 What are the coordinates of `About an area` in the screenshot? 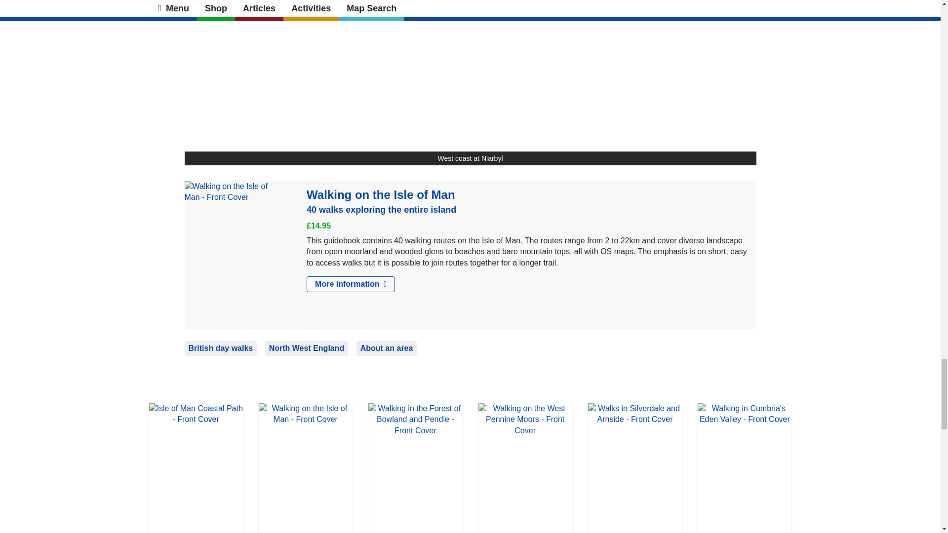 It's located at (386, 348).